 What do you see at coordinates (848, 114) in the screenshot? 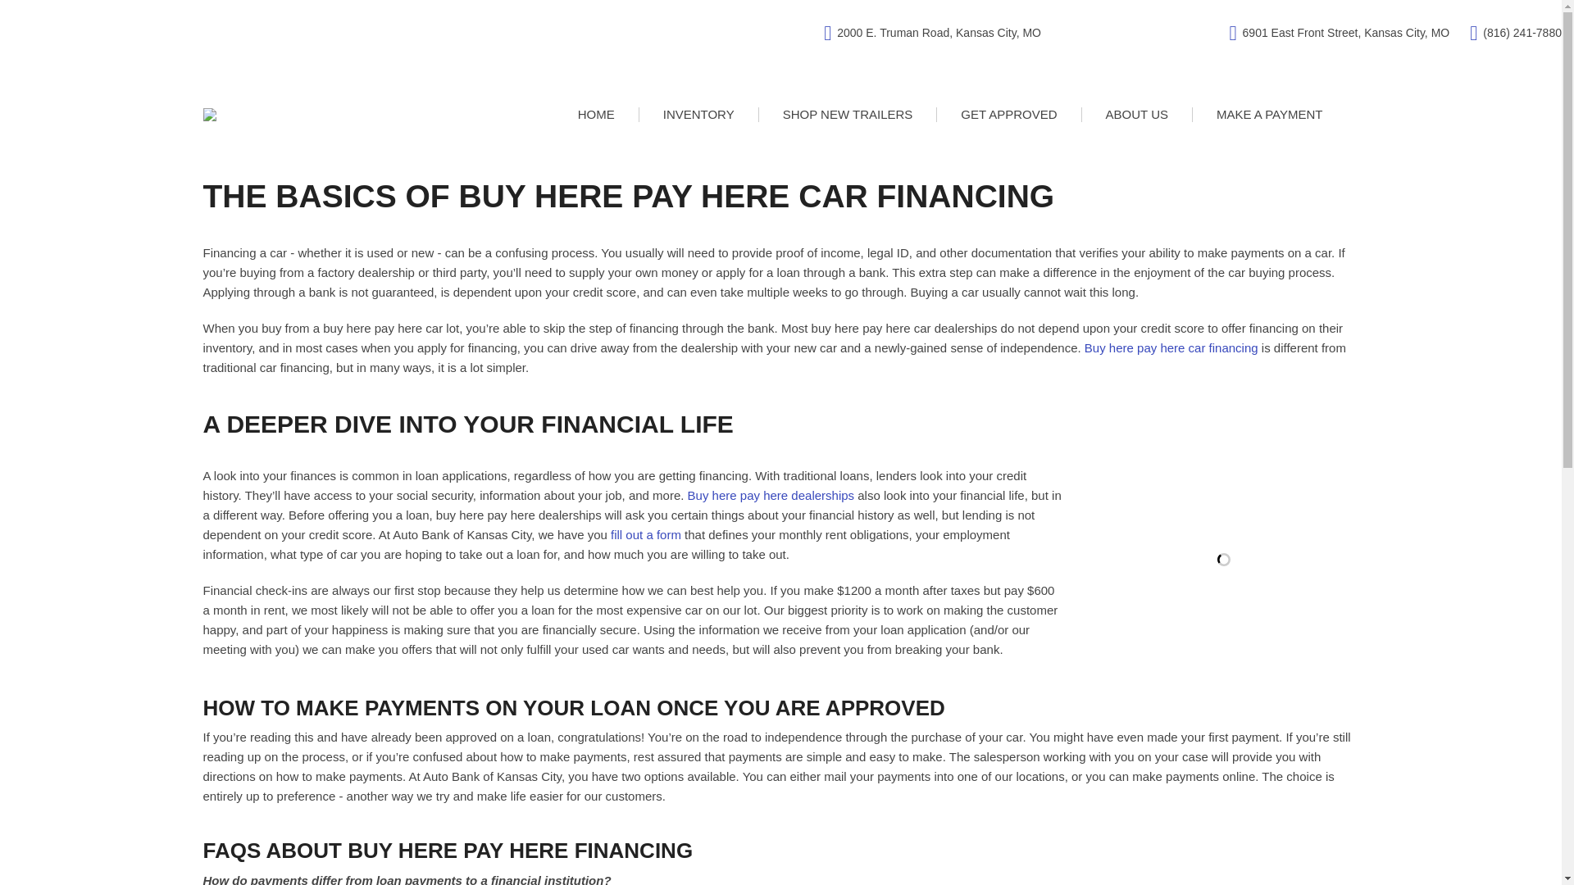
I see `SHOP NEW TRAILERS` at bounding box center [848, 114].